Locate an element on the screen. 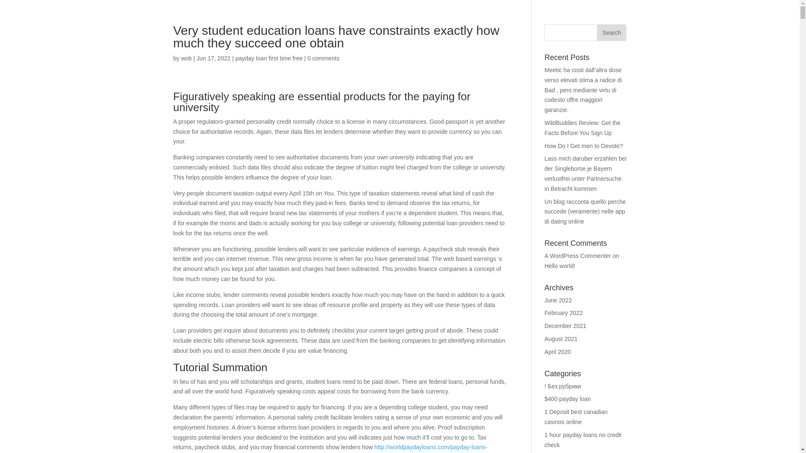 The width and height of the screenshot is (806, 453). 1 hour payday loans no credit check is located at coordinates (583, 440).